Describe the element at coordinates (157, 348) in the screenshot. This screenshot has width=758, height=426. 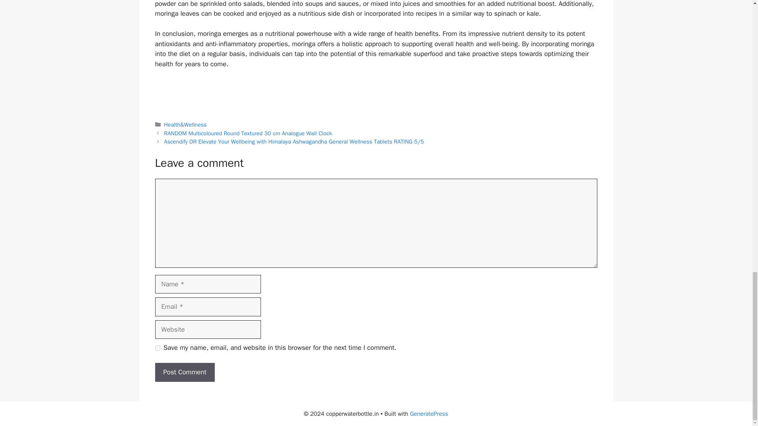
I see `yes` at that location.